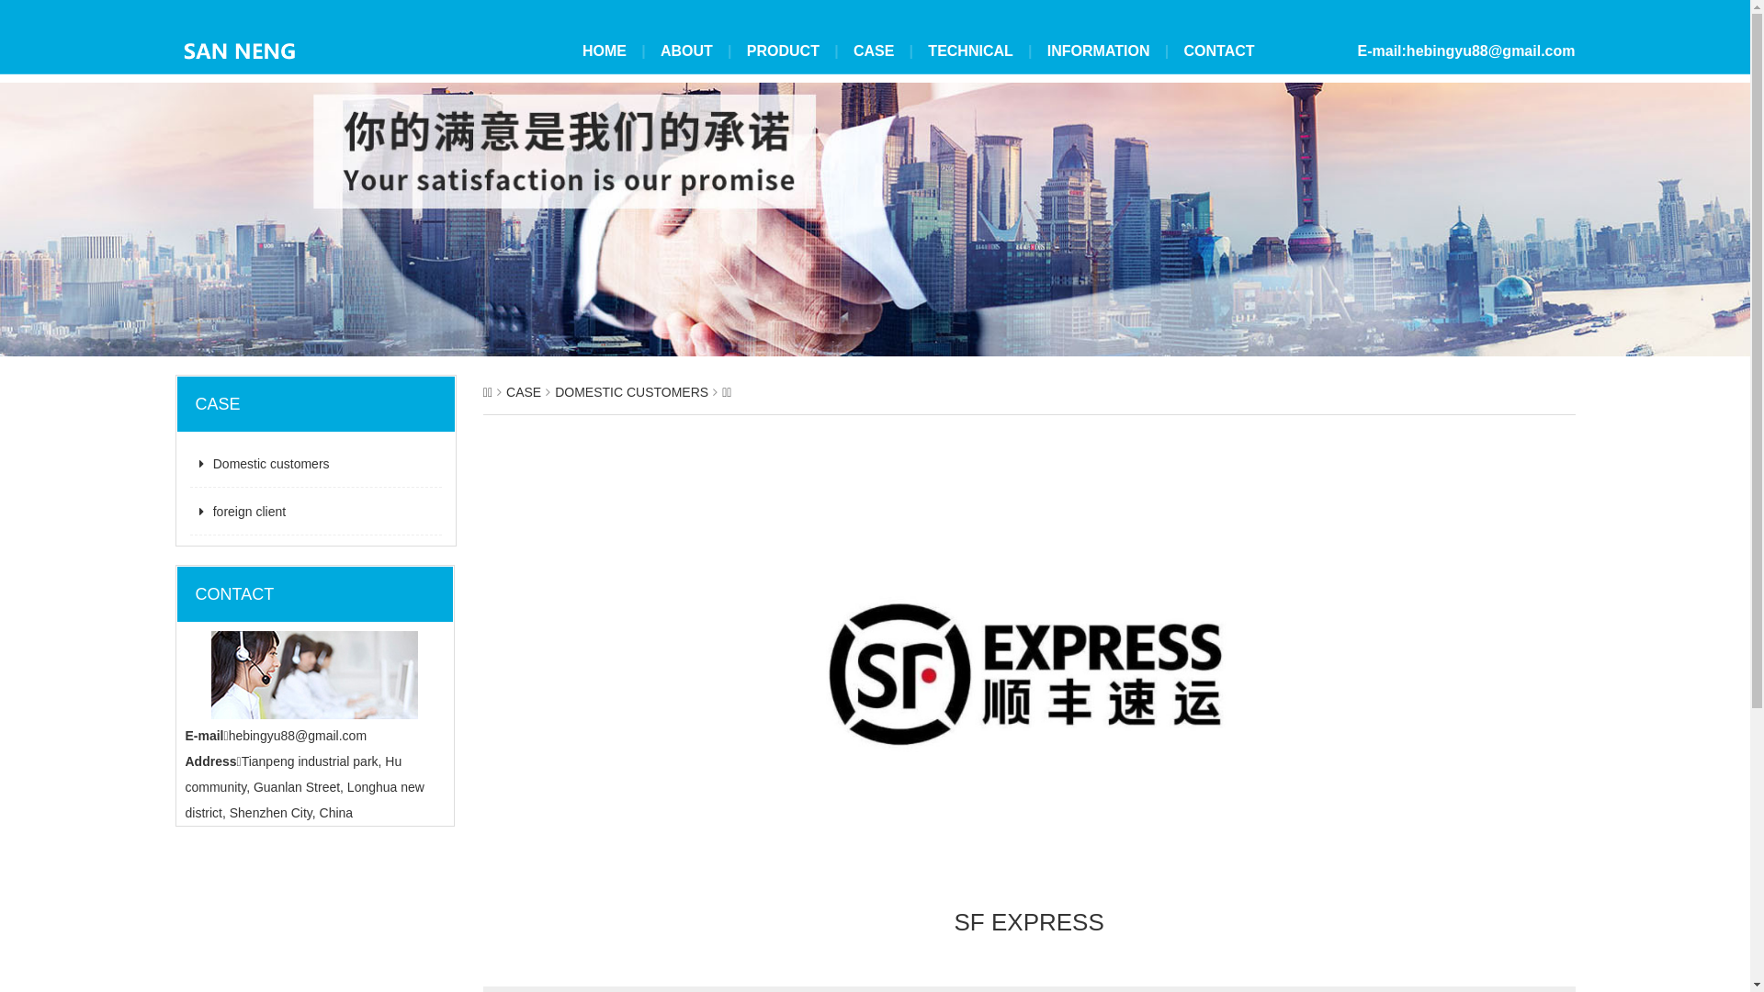 Image resolution: width=1764 pixels, height=992 pixels. Describe the element at coordinates (783, 51) in the screenshot. I see `PRODUCT` at that location.